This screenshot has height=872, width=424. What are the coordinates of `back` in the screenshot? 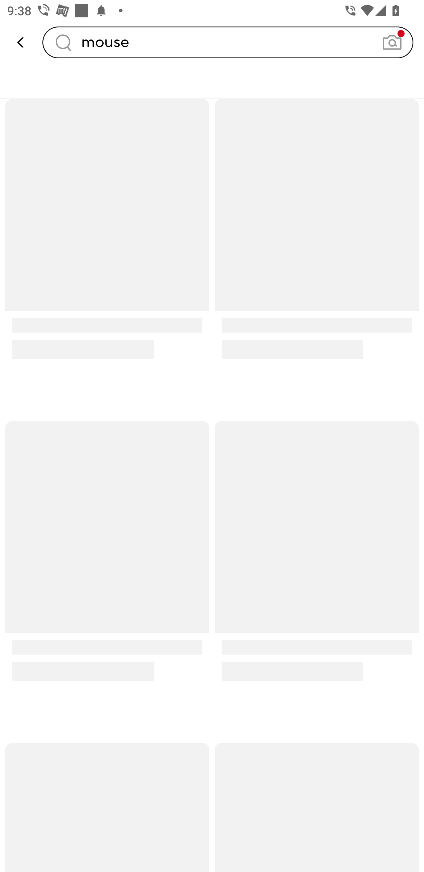 It's located at (21, 42).